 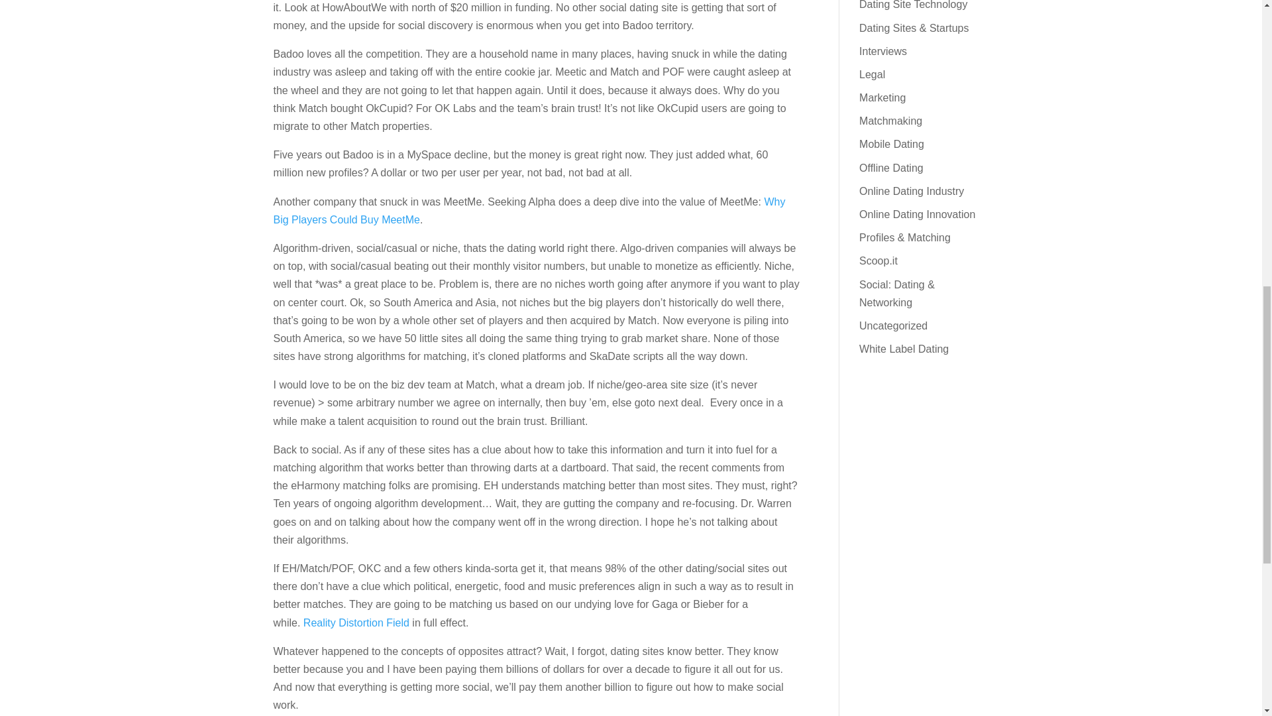 I want to click on Legal, so click(x=872, y=74).